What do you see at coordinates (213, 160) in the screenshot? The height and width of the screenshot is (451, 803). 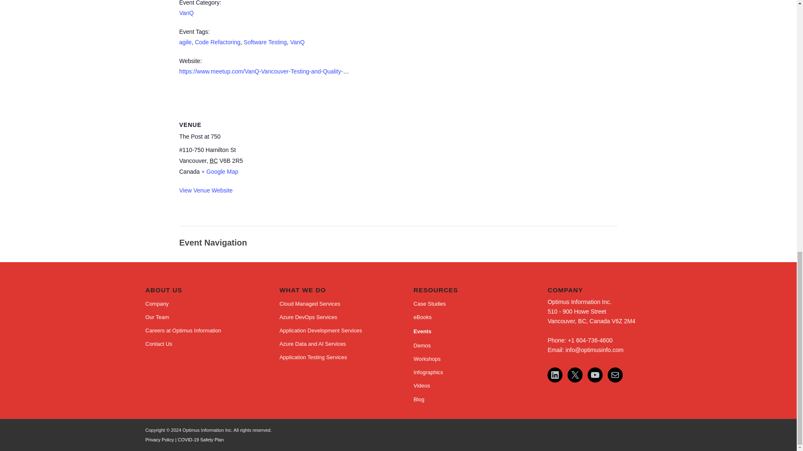 I see `BC` at bounding box center [213, 160].